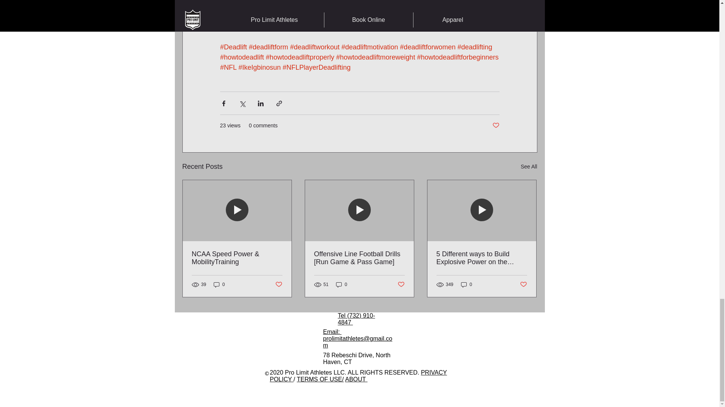 This screenshot has height=407, width=725. Describe the element at coordinates (495, 125) in the screenshot. I see `Post not marked as liked` at that location.